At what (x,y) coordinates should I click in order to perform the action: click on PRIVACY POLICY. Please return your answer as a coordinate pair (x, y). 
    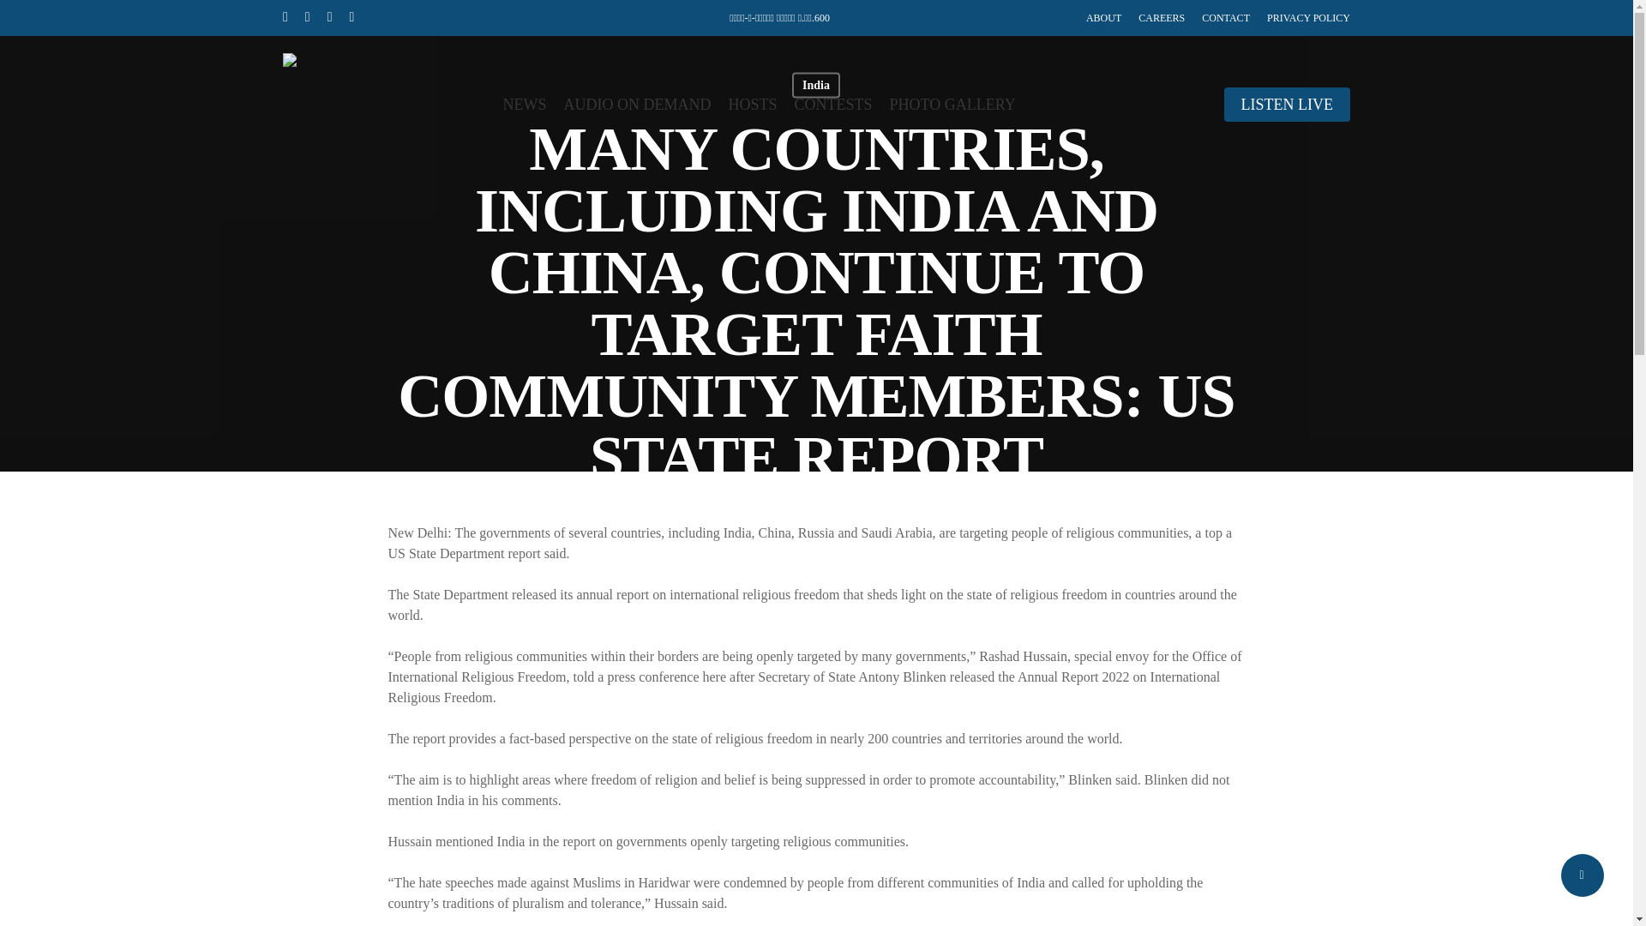
    Looking at the image, I should click on (1308, 17).